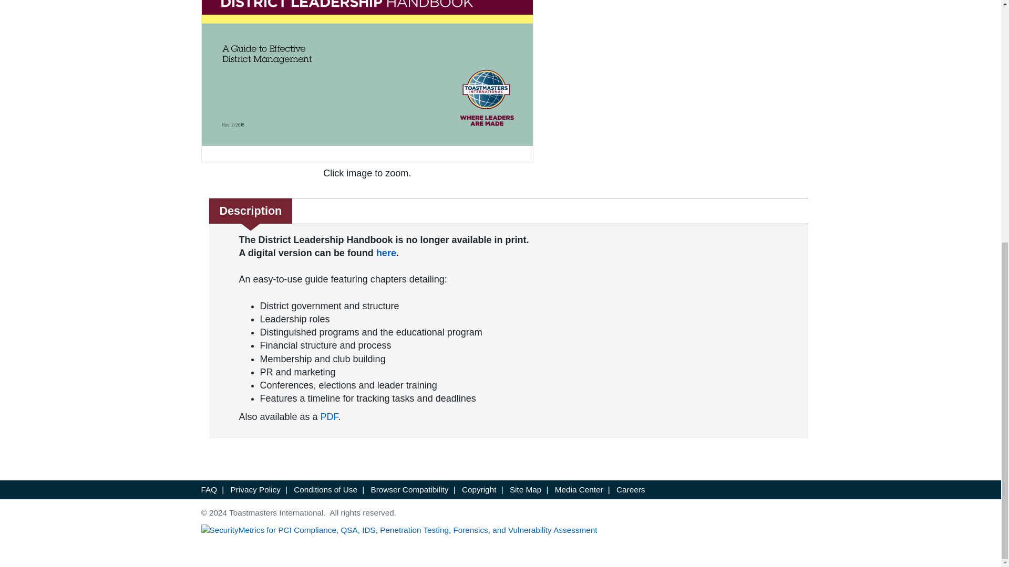 This screenshot has width=1009, height=567. What do you see at coordinates (480, 489) in the screenshot?
I see `Copyright` at bounding box center [480, 489].